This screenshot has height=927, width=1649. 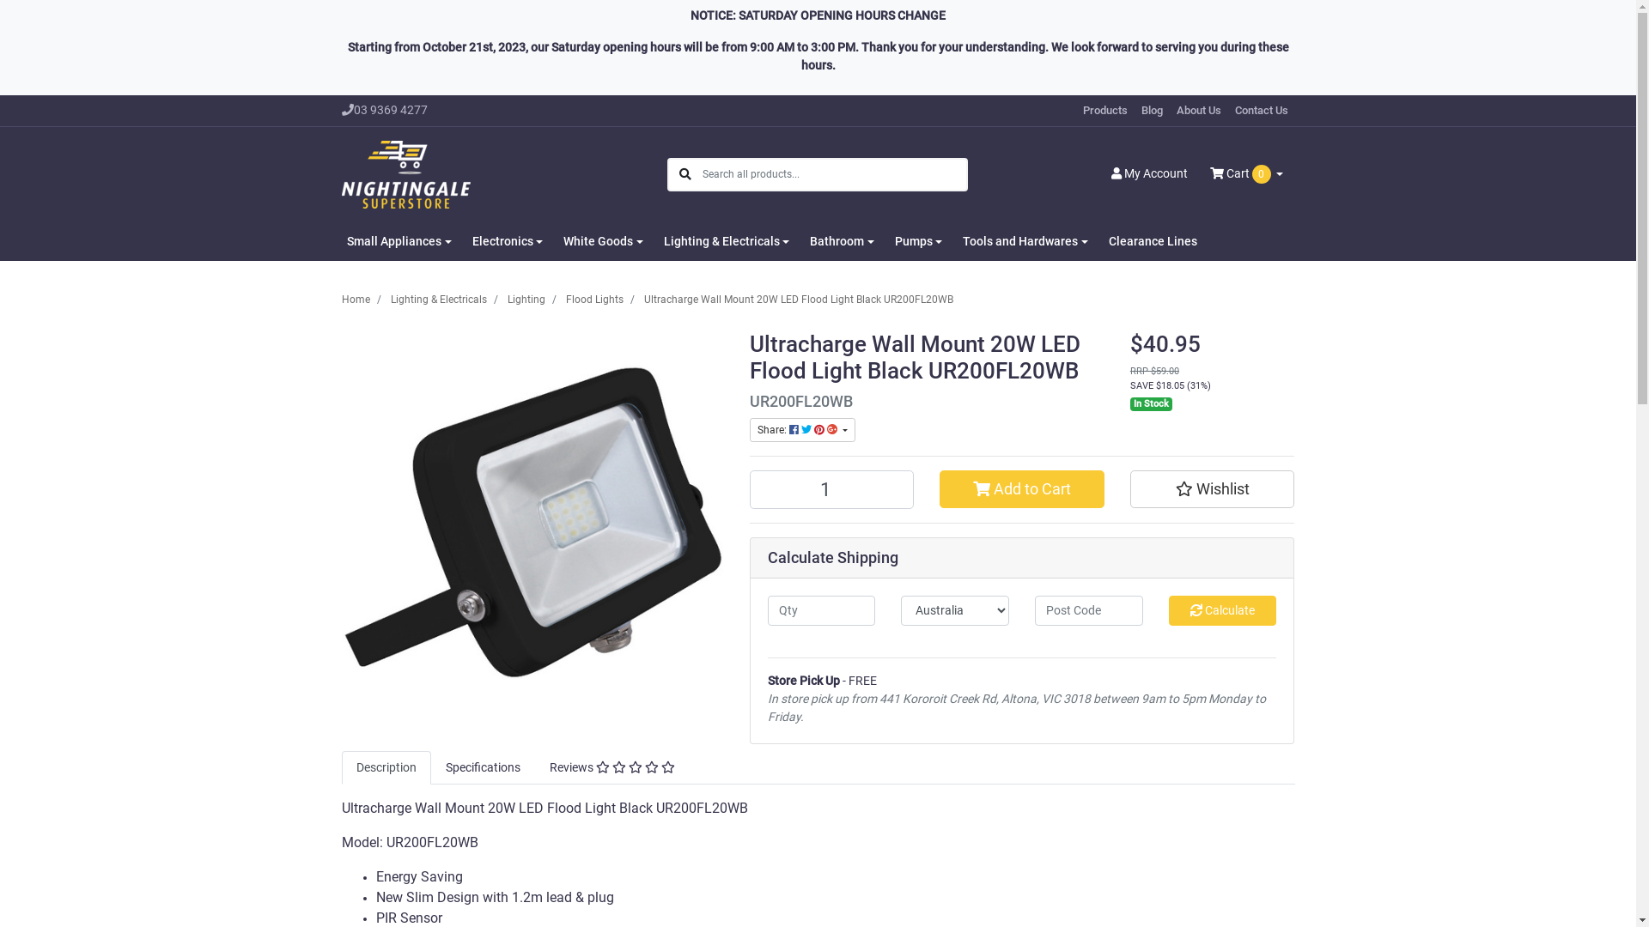 What do you see at coordinates (406, 173) in the screenshot?
I see `Nightingale Superstore` at bounding box center [406, 173].